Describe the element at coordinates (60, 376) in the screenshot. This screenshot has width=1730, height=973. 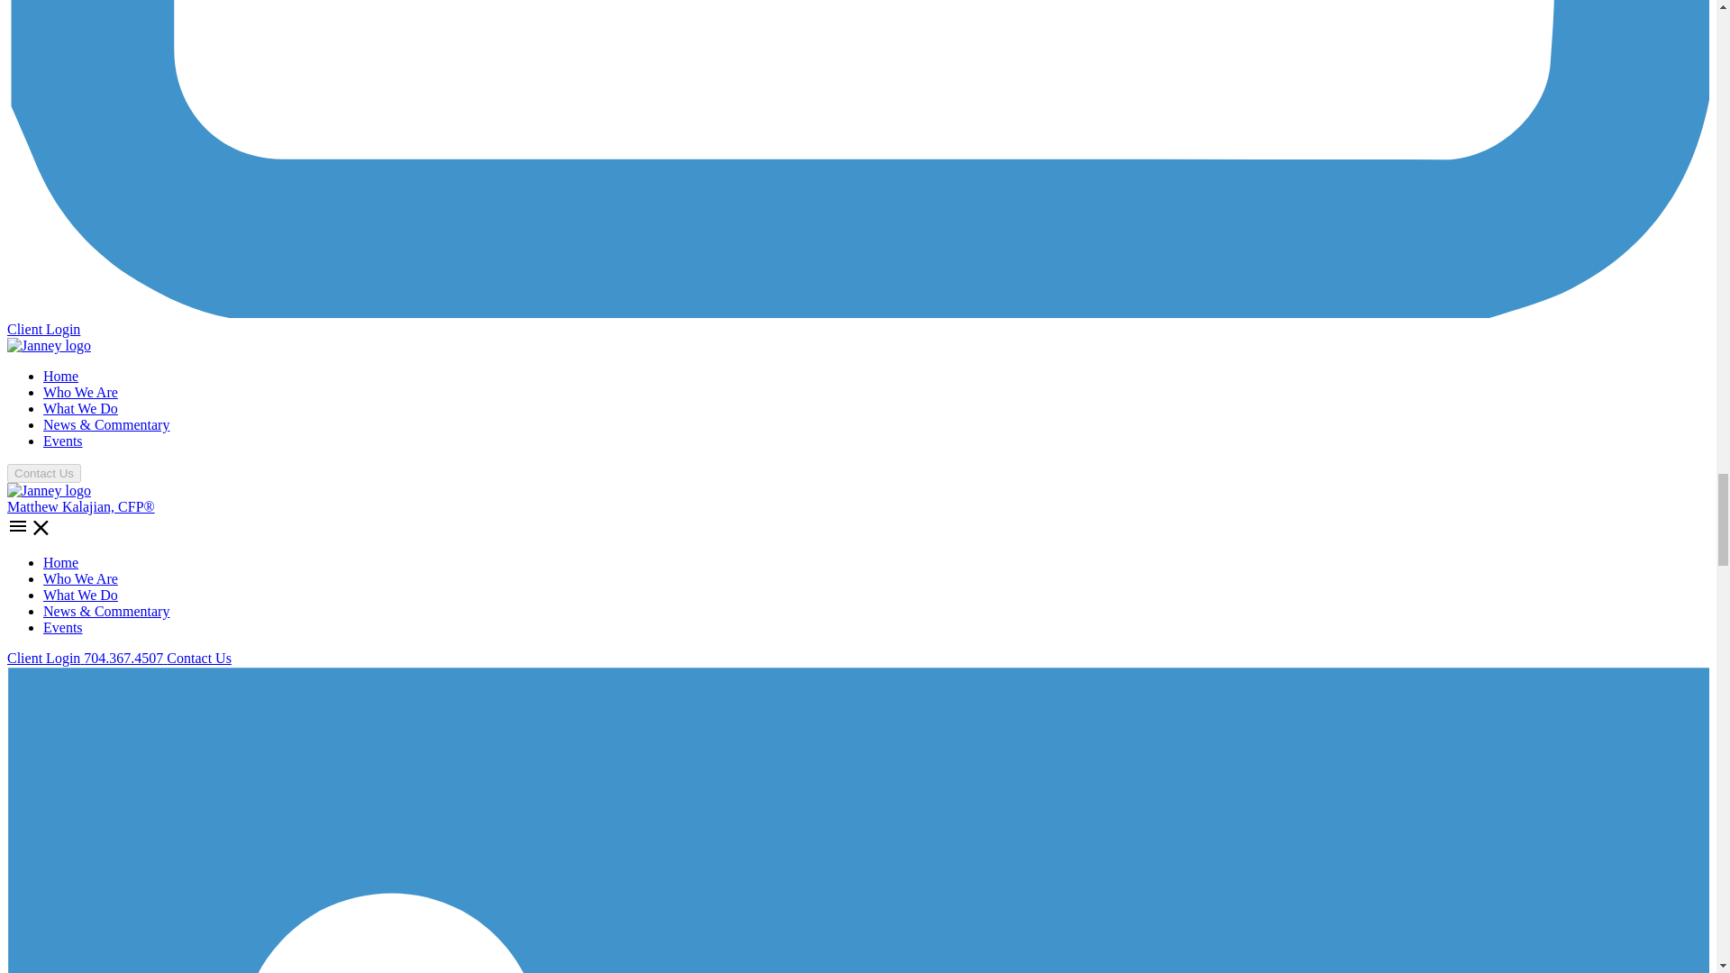
I see `Home` at that location.